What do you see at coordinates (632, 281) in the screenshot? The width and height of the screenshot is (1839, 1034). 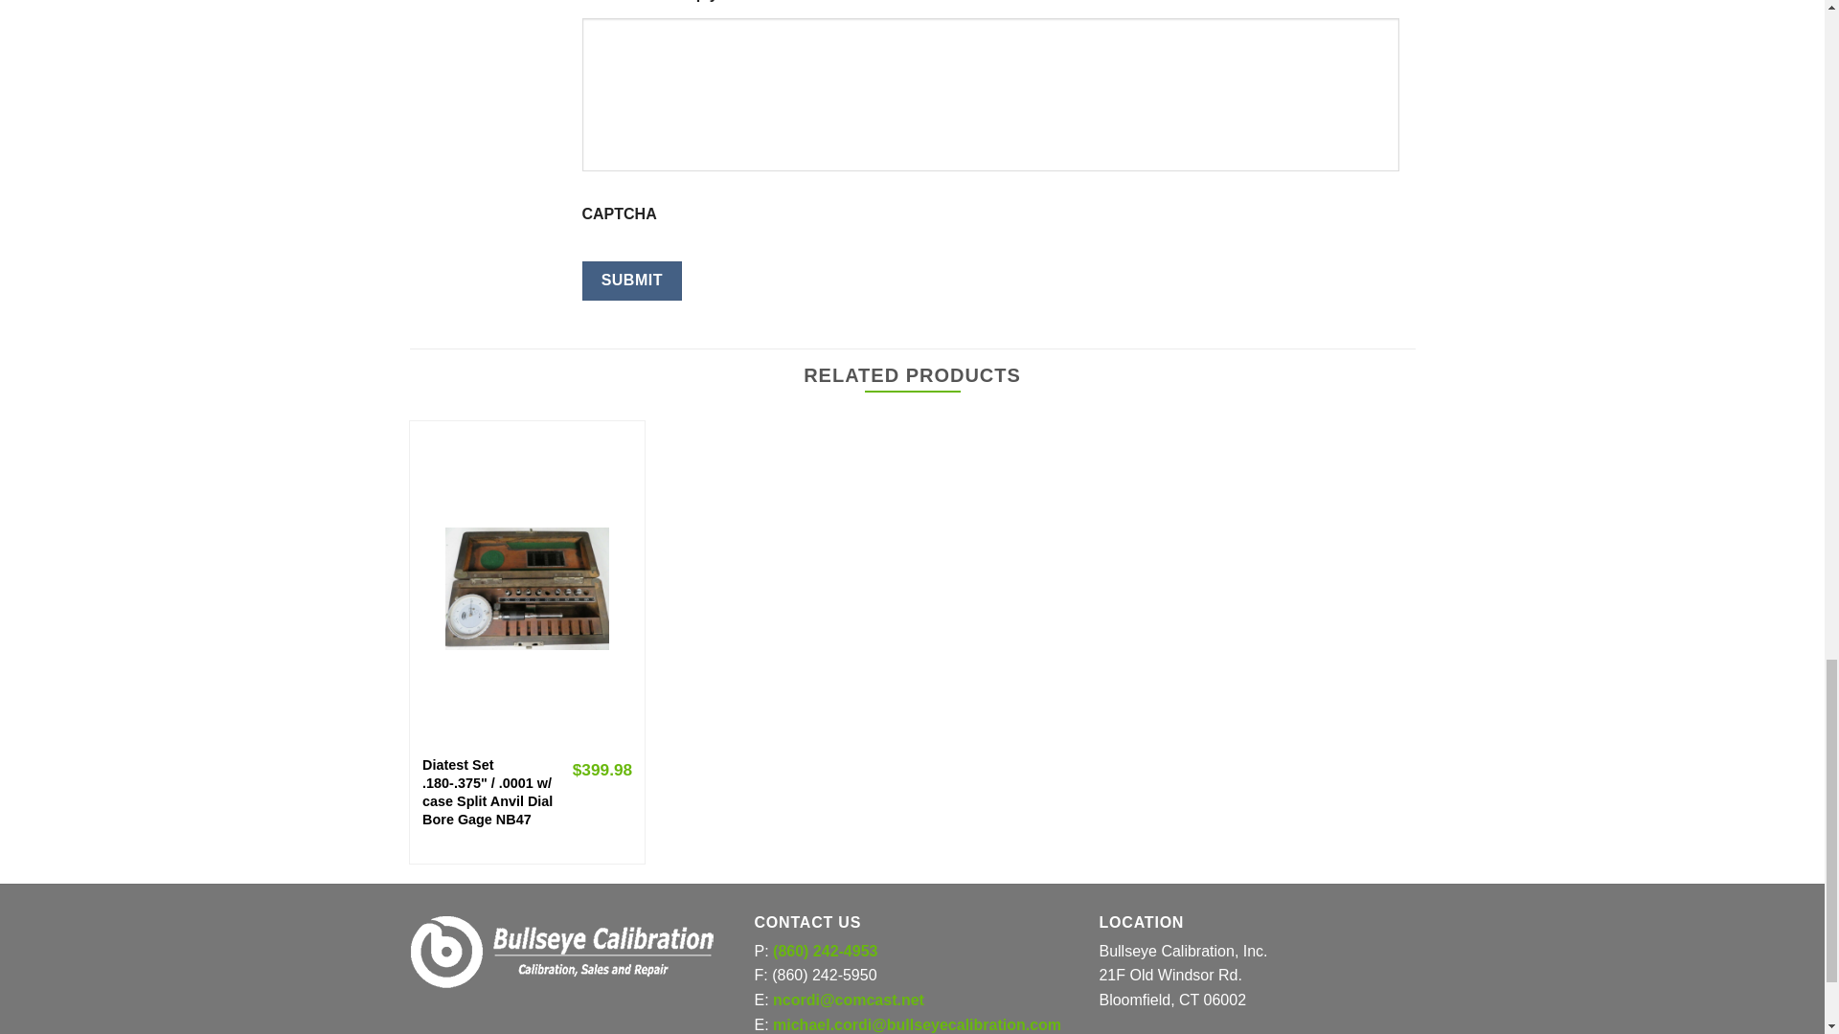 I see `Submit` at bounding box center [632, 281].